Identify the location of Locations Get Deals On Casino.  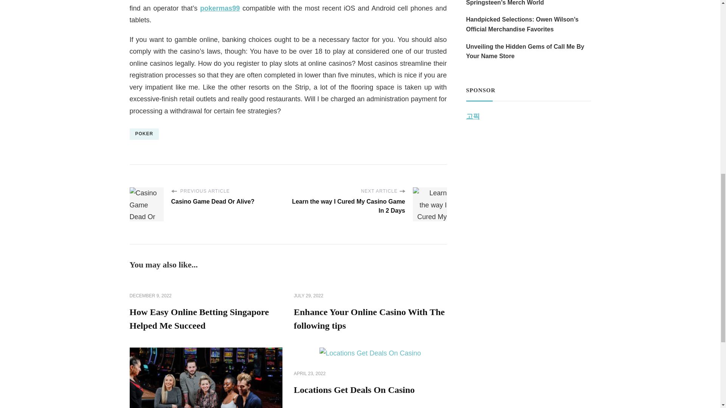
(354, 390).